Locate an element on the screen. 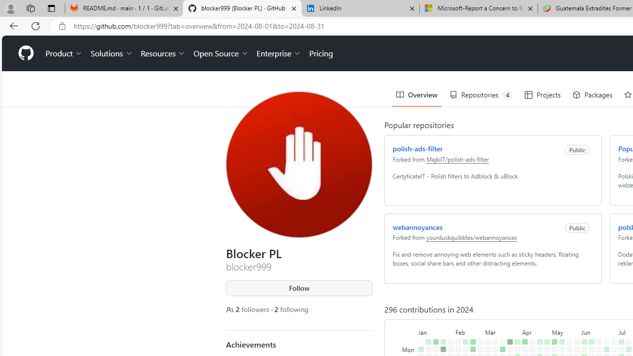  No contributions on July 1st. is located at coordinates (614, 349).